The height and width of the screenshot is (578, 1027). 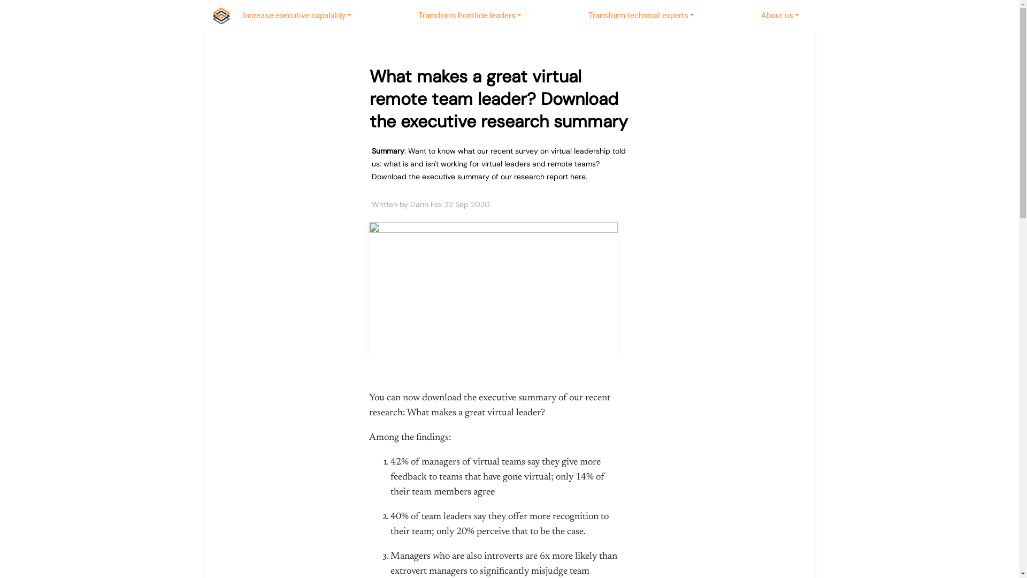 What do you see at coordinates (780, 16) in the screenshot?
I see `About us` at bounding box center [780, 16].